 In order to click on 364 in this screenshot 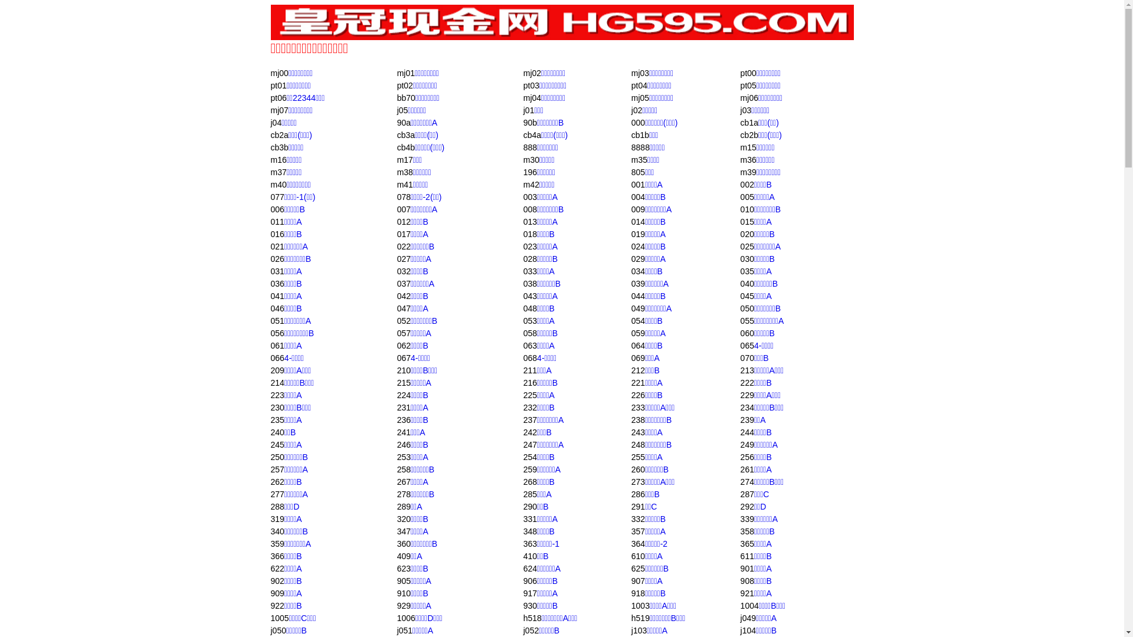, I will do `click(638, 544)`.